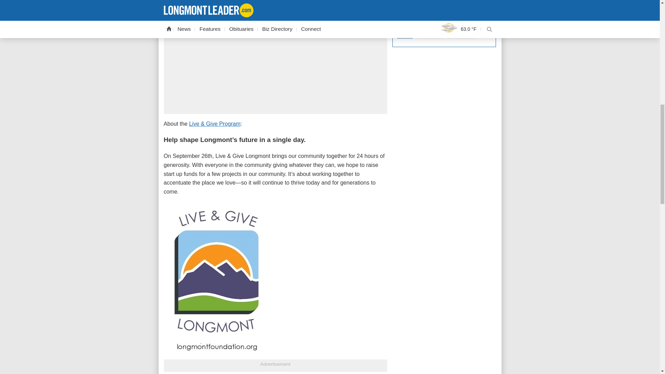 Image resolution: width=665 pixels, height=374 pixels. I want to click on 3rd party ad content, so click(444, 145).